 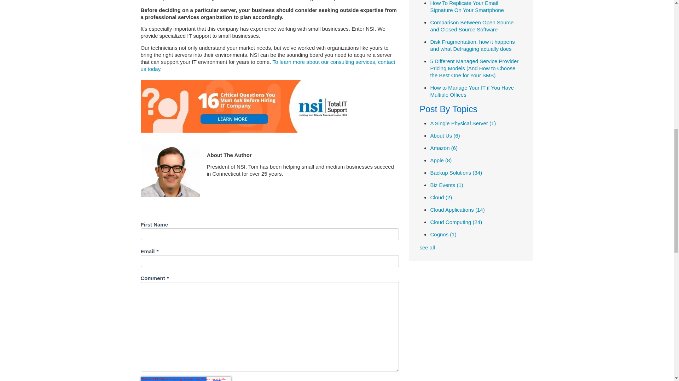 What do you see at coordinates (467, 6) in the screenshot?
I see `How To Replicate Your Email Signature On Your Smartphone` at bounding box center [467, 6].